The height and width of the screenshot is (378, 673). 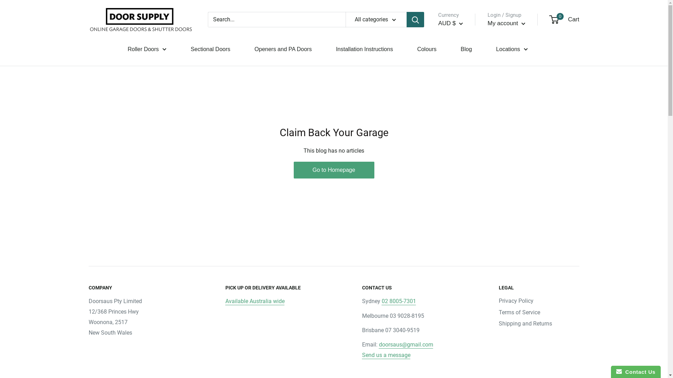 I want to click on RWF, so click(x=107, y=73).